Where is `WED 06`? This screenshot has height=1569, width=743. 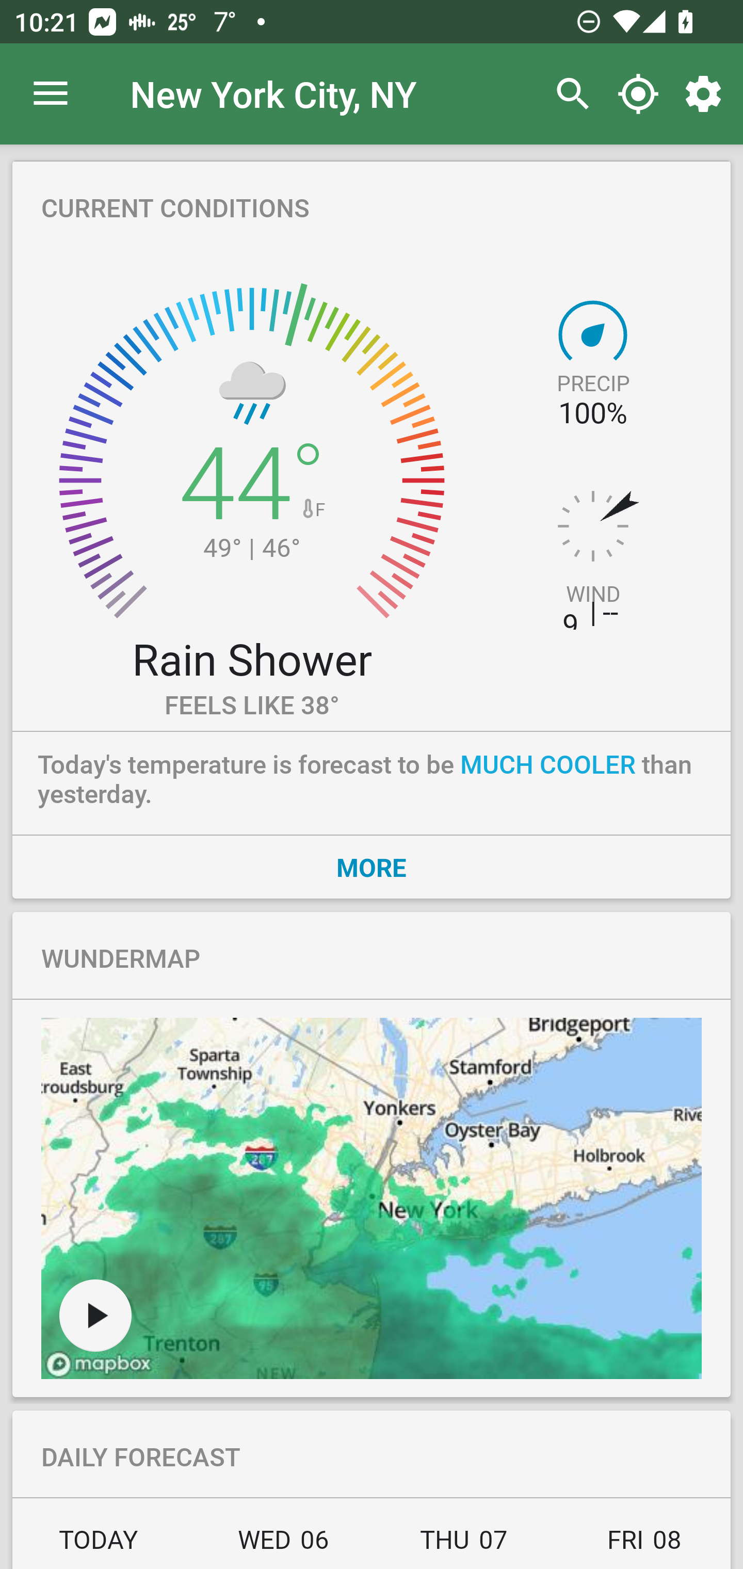 WED 06 is located at coordinates (283, 1545).